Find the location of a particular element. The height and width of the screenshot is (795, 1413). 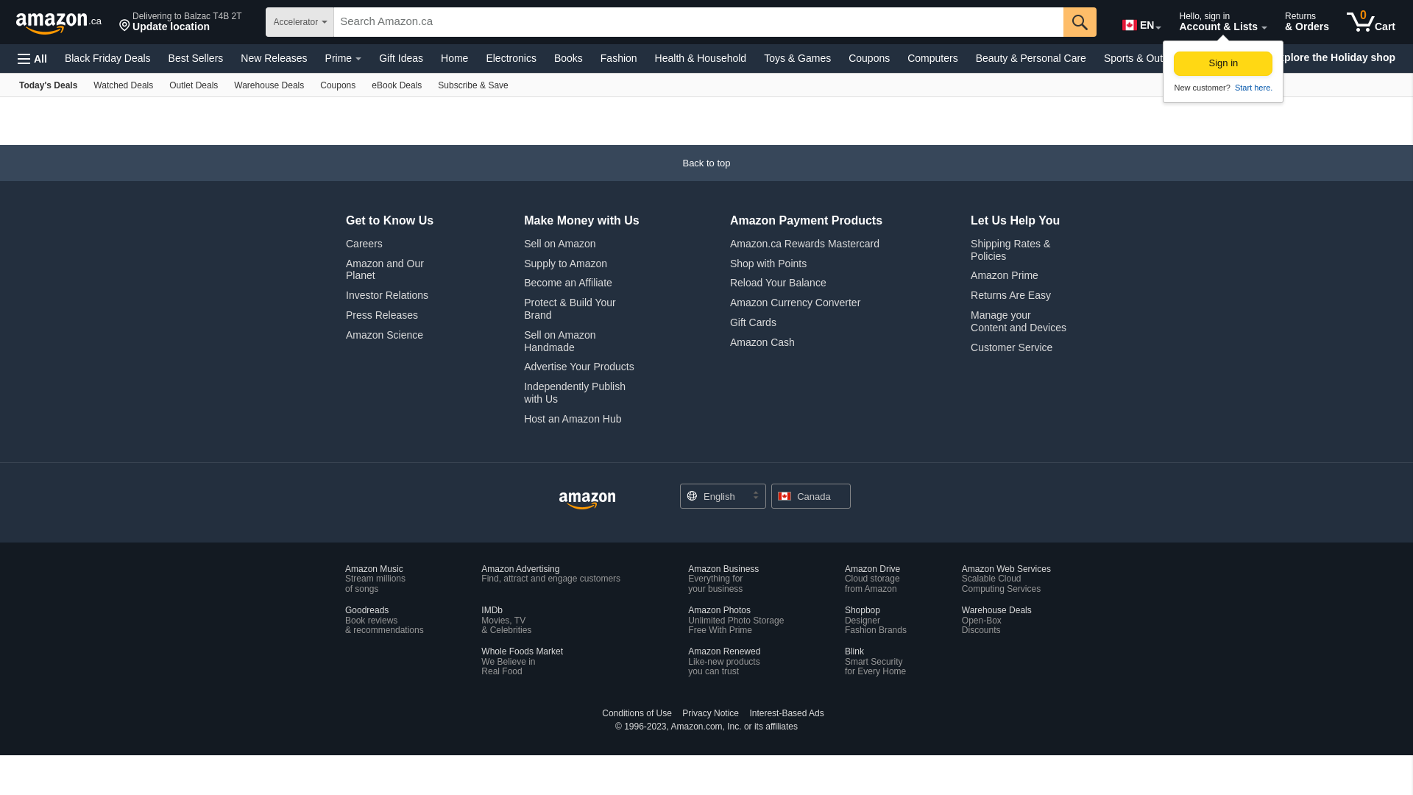

Goodreads
Book reviews
& recommendations is located at coordinates (384, 620).